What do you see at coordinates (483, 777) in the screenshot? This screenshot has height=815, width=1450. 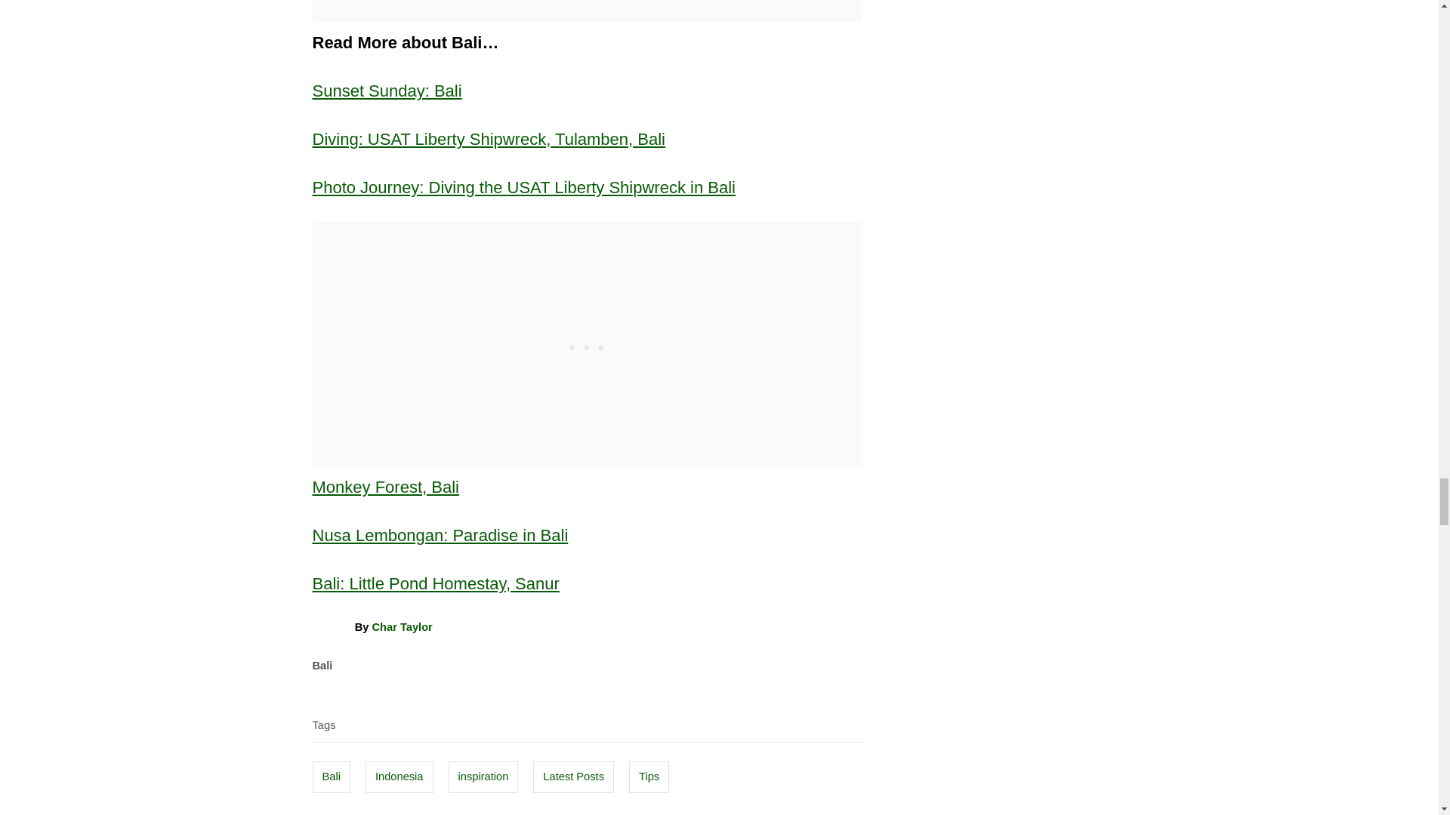 I see `inspiration` at bounding box center [483, 777].